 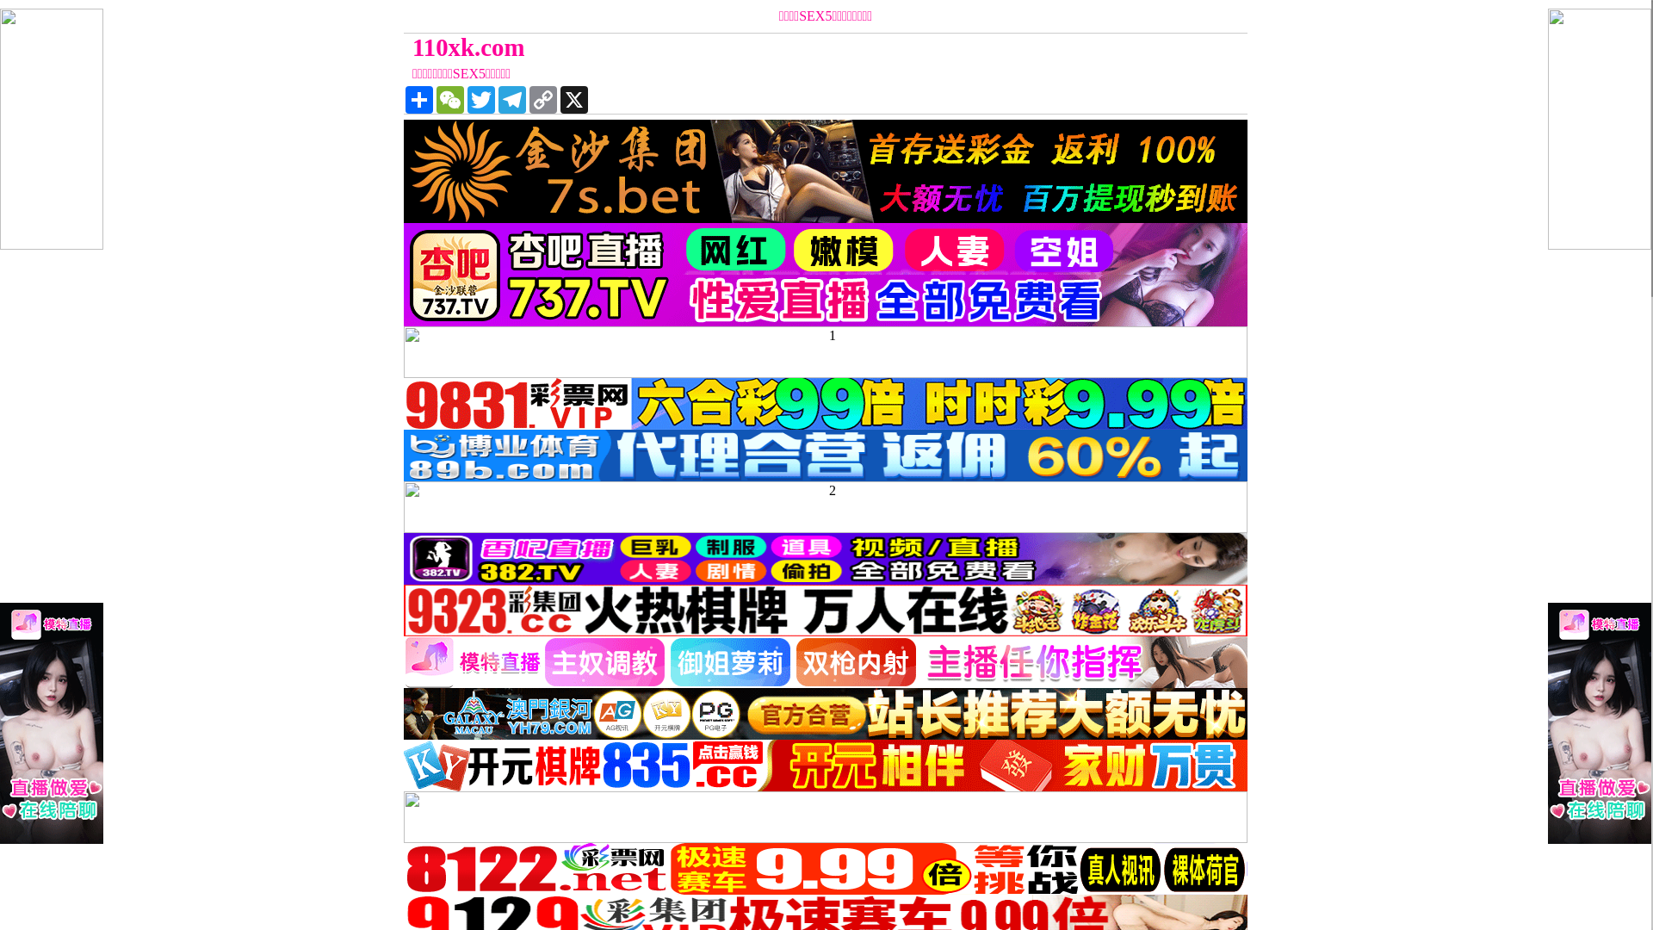 I want to click on X, so click(x=574, y=100).